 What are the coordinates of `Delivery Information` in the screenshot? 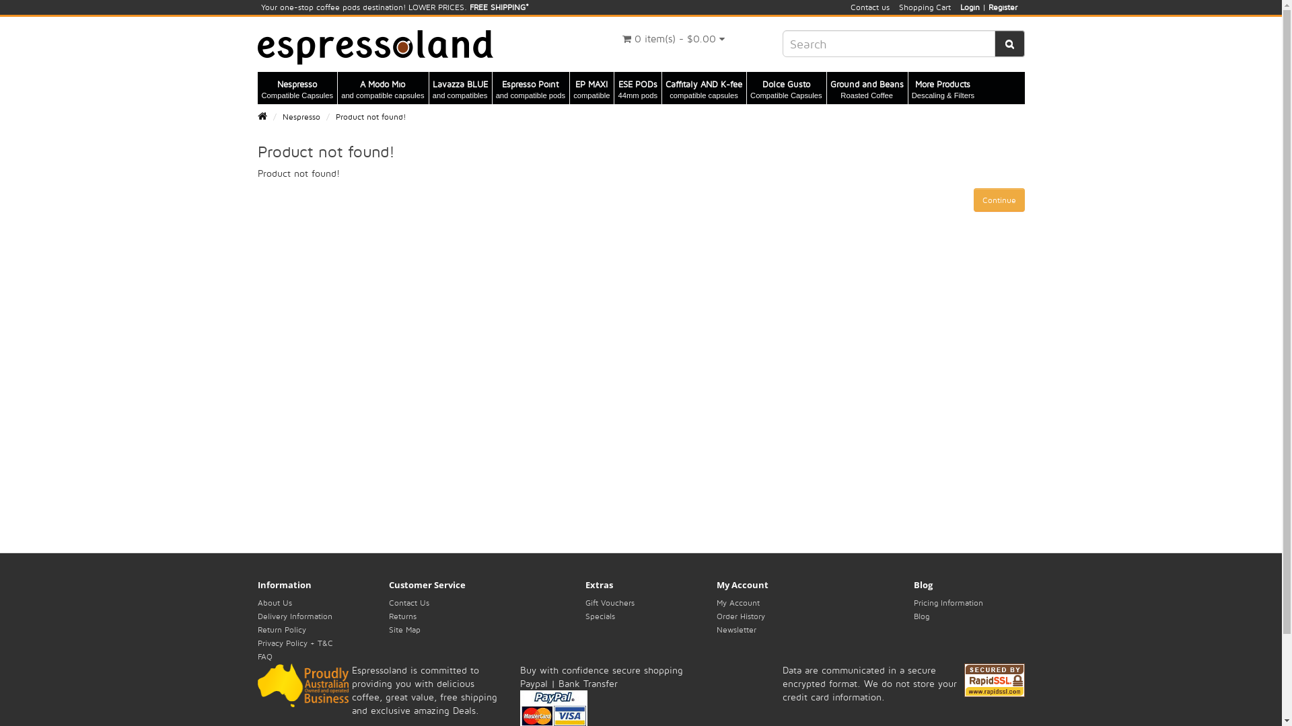 It's located at (295, 616).